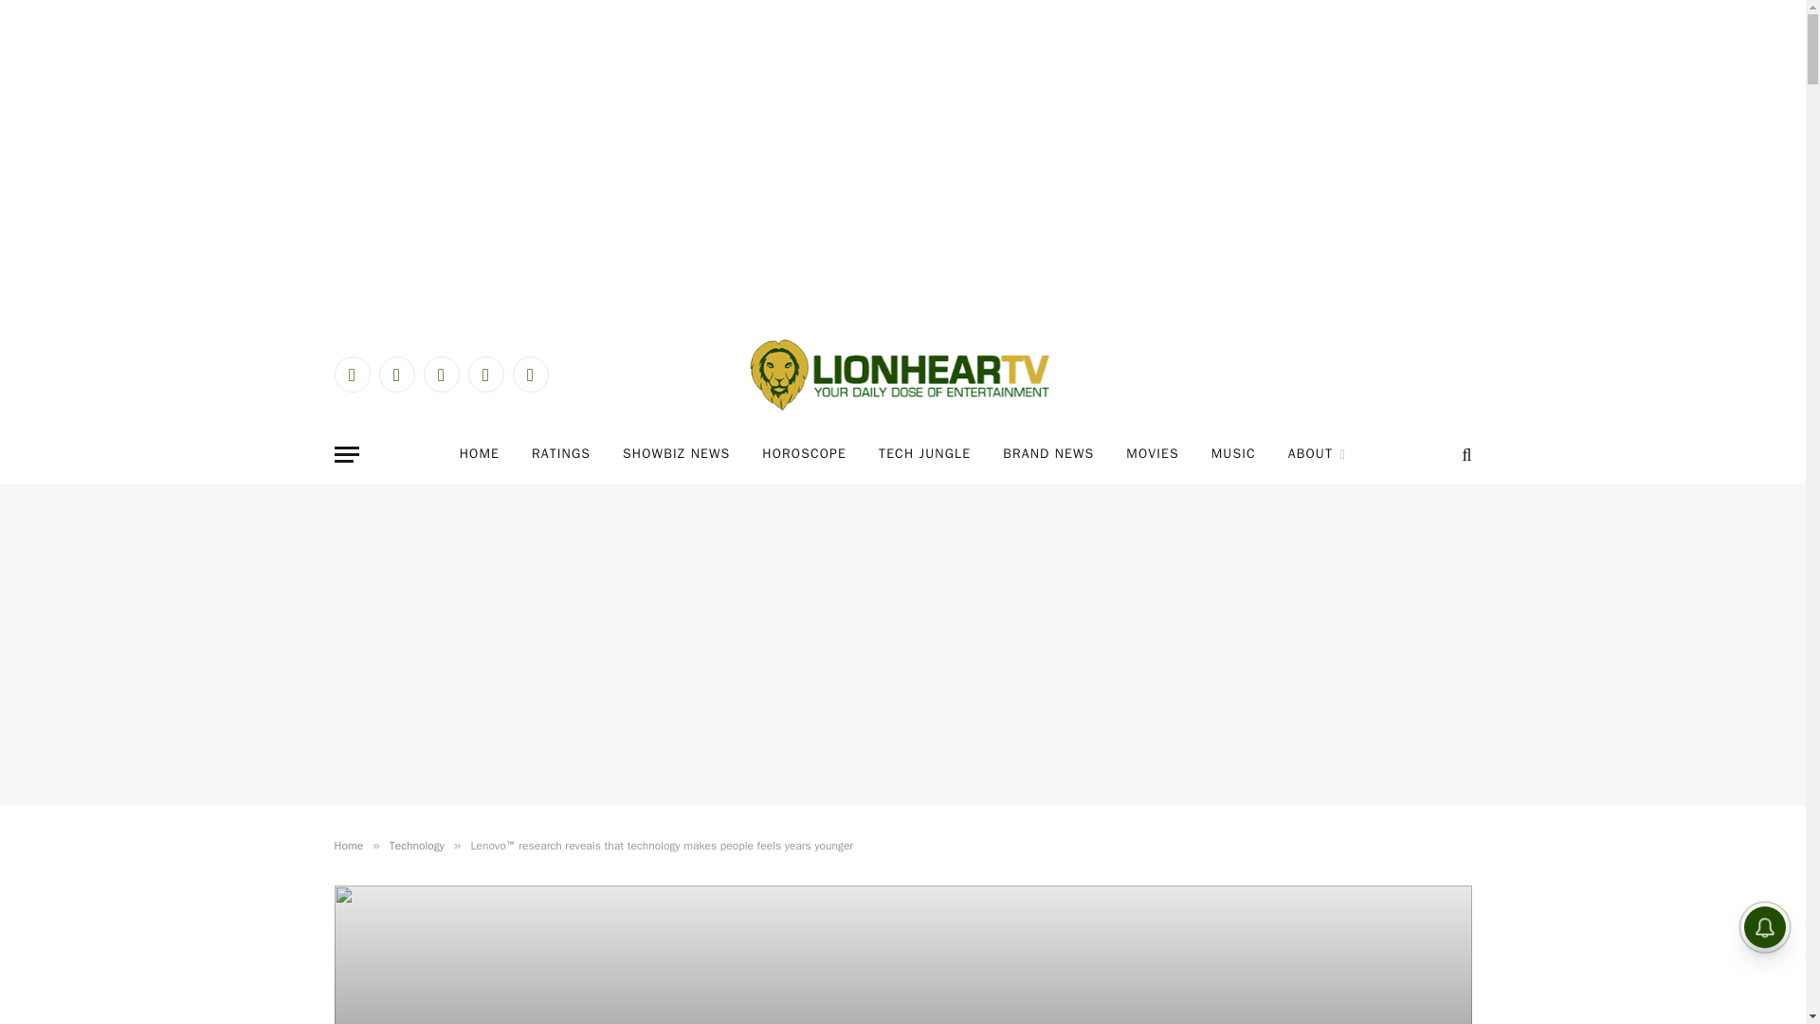 The height and width of the screenshot is (1024, 1820). I want to click on Facebook, so click(351, 374).